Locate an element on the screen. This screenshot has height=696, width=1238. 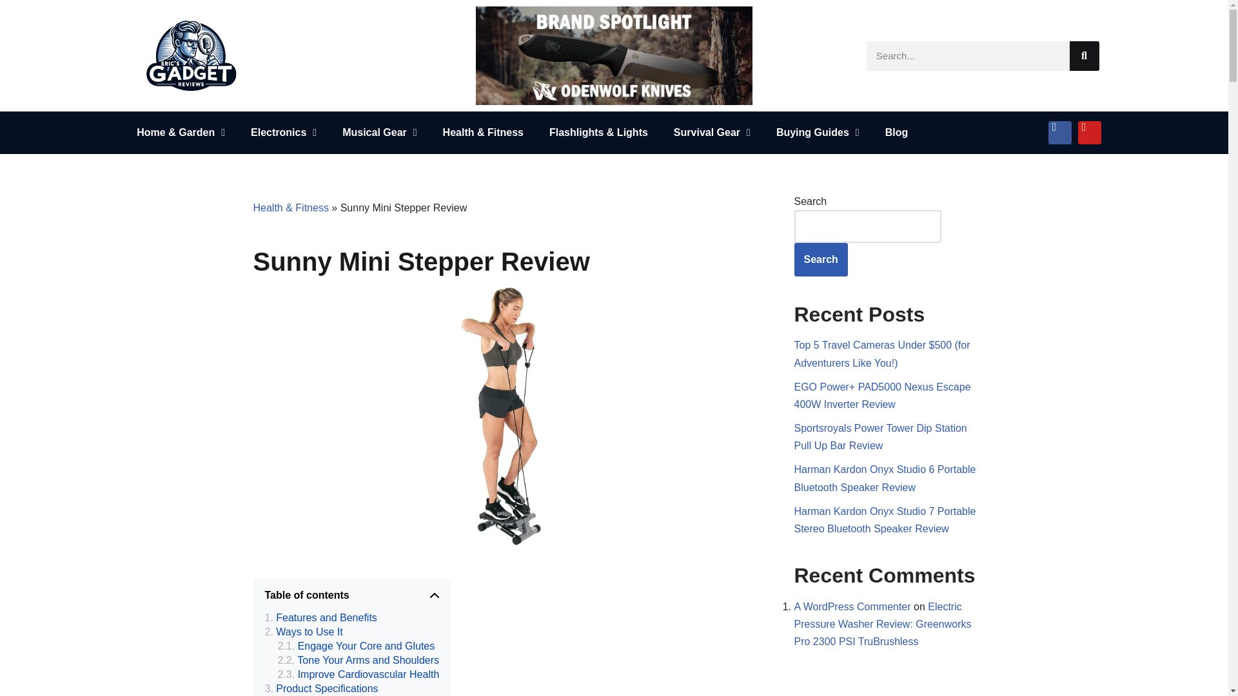
Electronics is located at coordinates (283, 132).